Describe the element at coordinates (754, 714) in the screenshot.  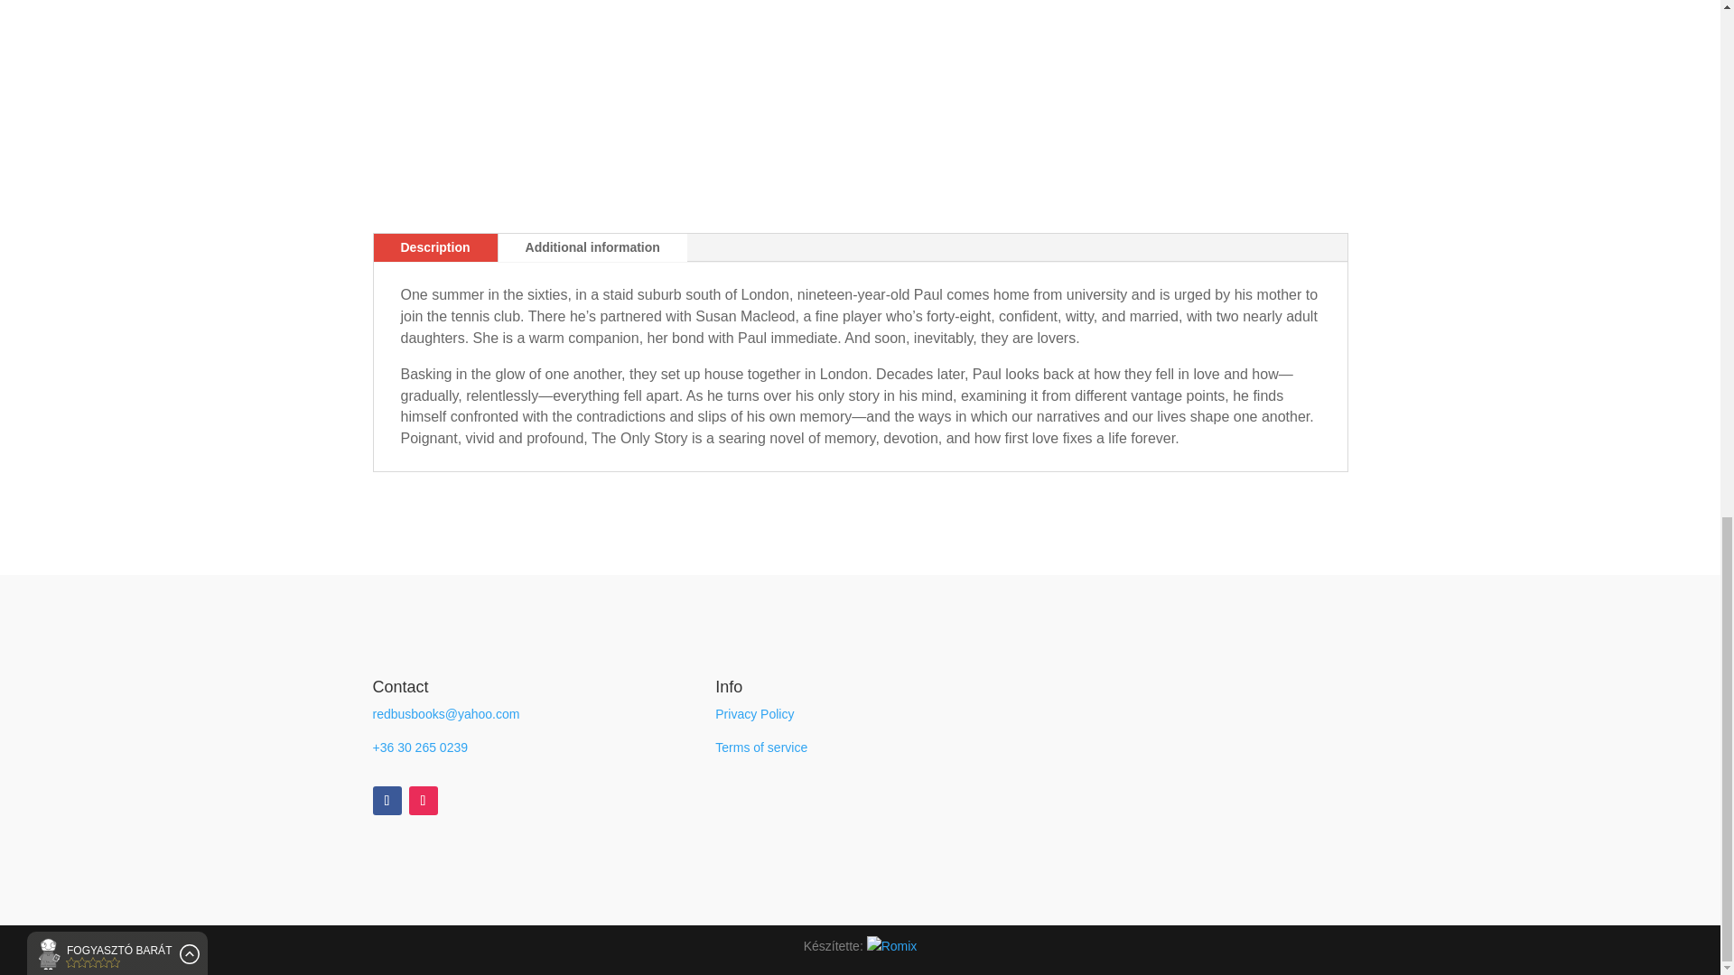
I see `Privacy Policy` at that location.